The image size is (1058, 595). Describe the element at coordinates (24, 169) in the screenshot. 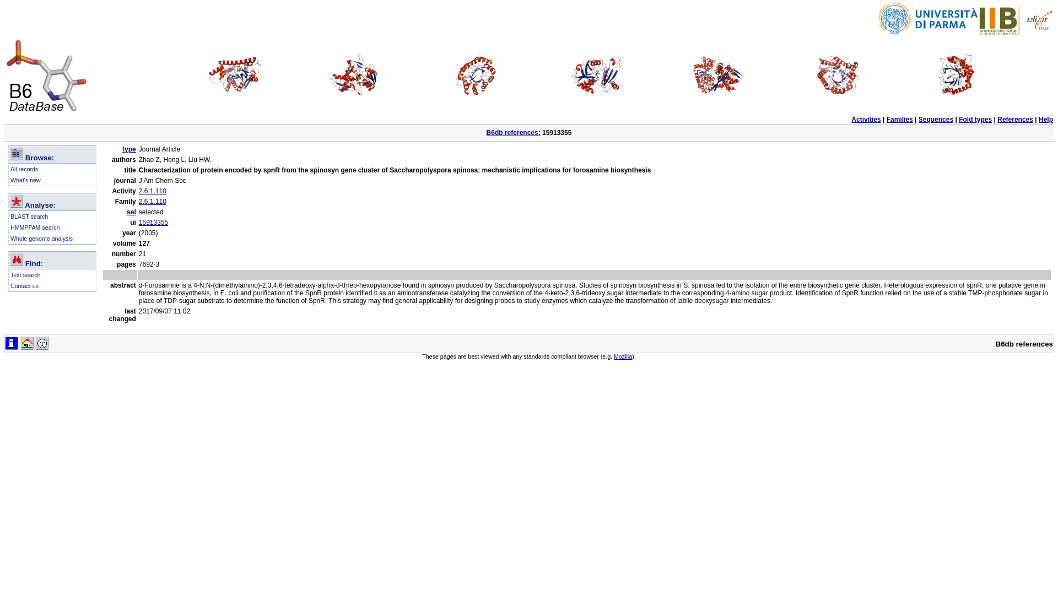

I see `All records` at that location.